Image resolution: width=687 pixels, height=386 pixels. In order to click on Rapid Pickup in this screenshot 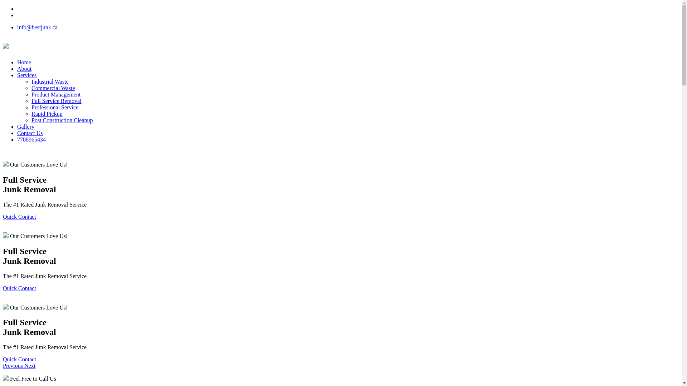, I will do `click(47, 114)`.